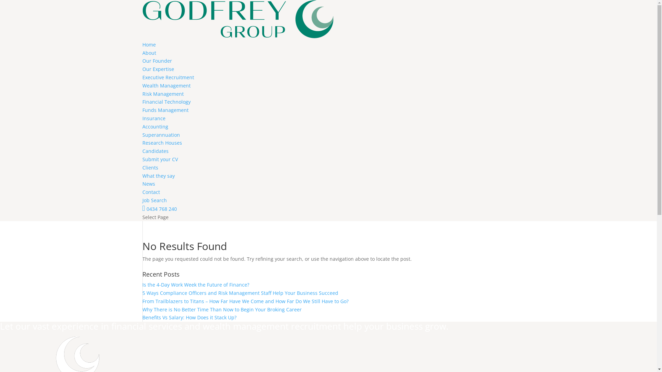  Describe the element at coordinates (160, 159) in the screenshot. I see `Submit your CV` at that location.